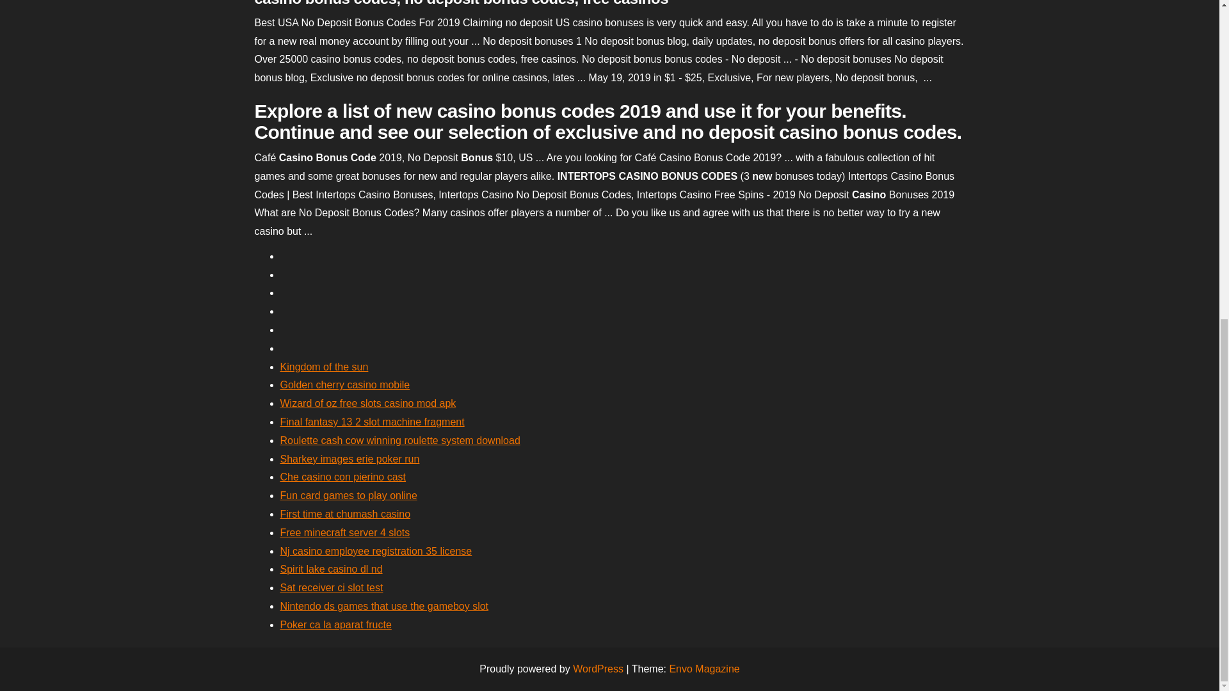 This screenshot has height=691, width=1229. What do you see at coordinates (345, 385) in the screenshot?
I see `Golden cherry casino mobile` at bounding box center [345, 385].